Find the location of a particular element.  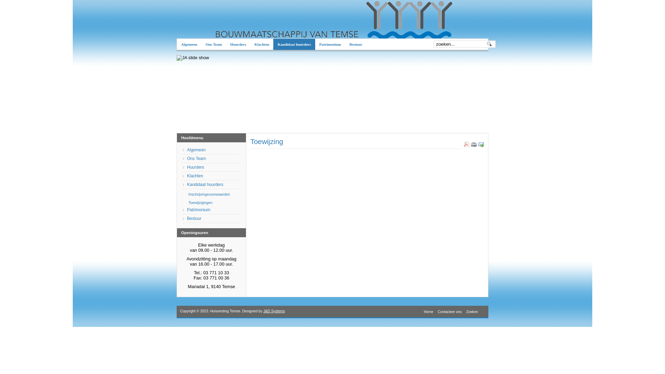

Toewijzigingen is located at coordinates (212, 203).